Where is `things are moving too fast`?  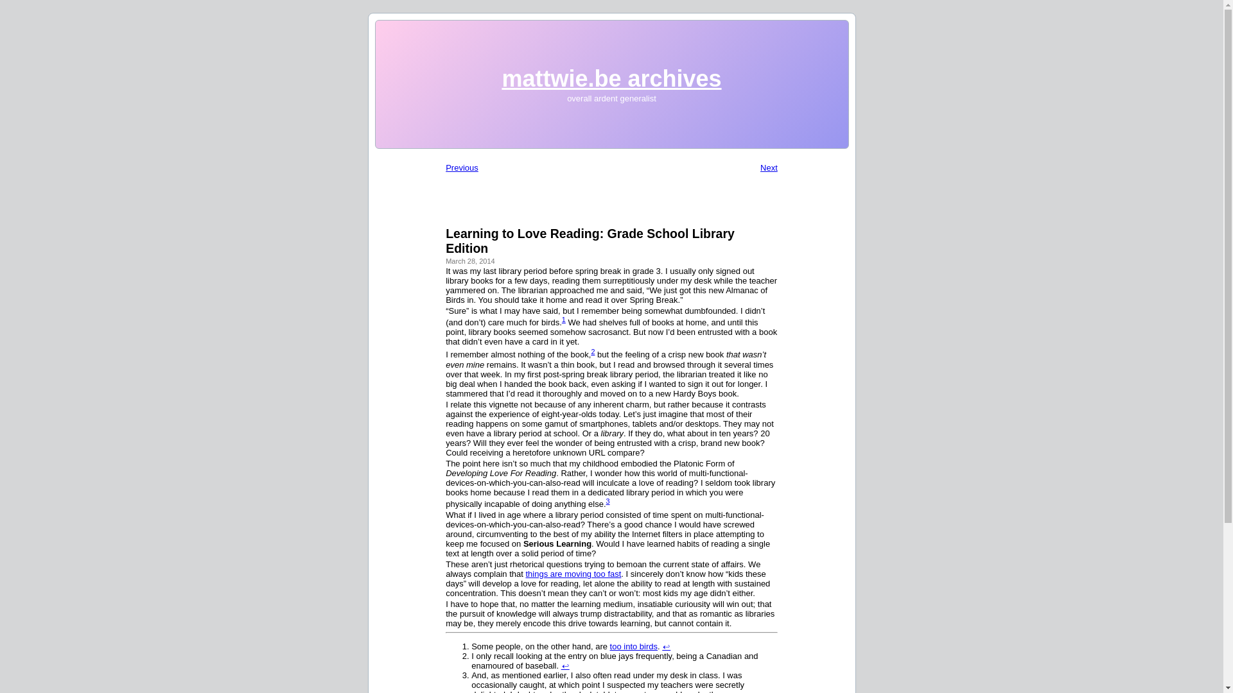 things are moving too fast is located at coordinates (573, 574).